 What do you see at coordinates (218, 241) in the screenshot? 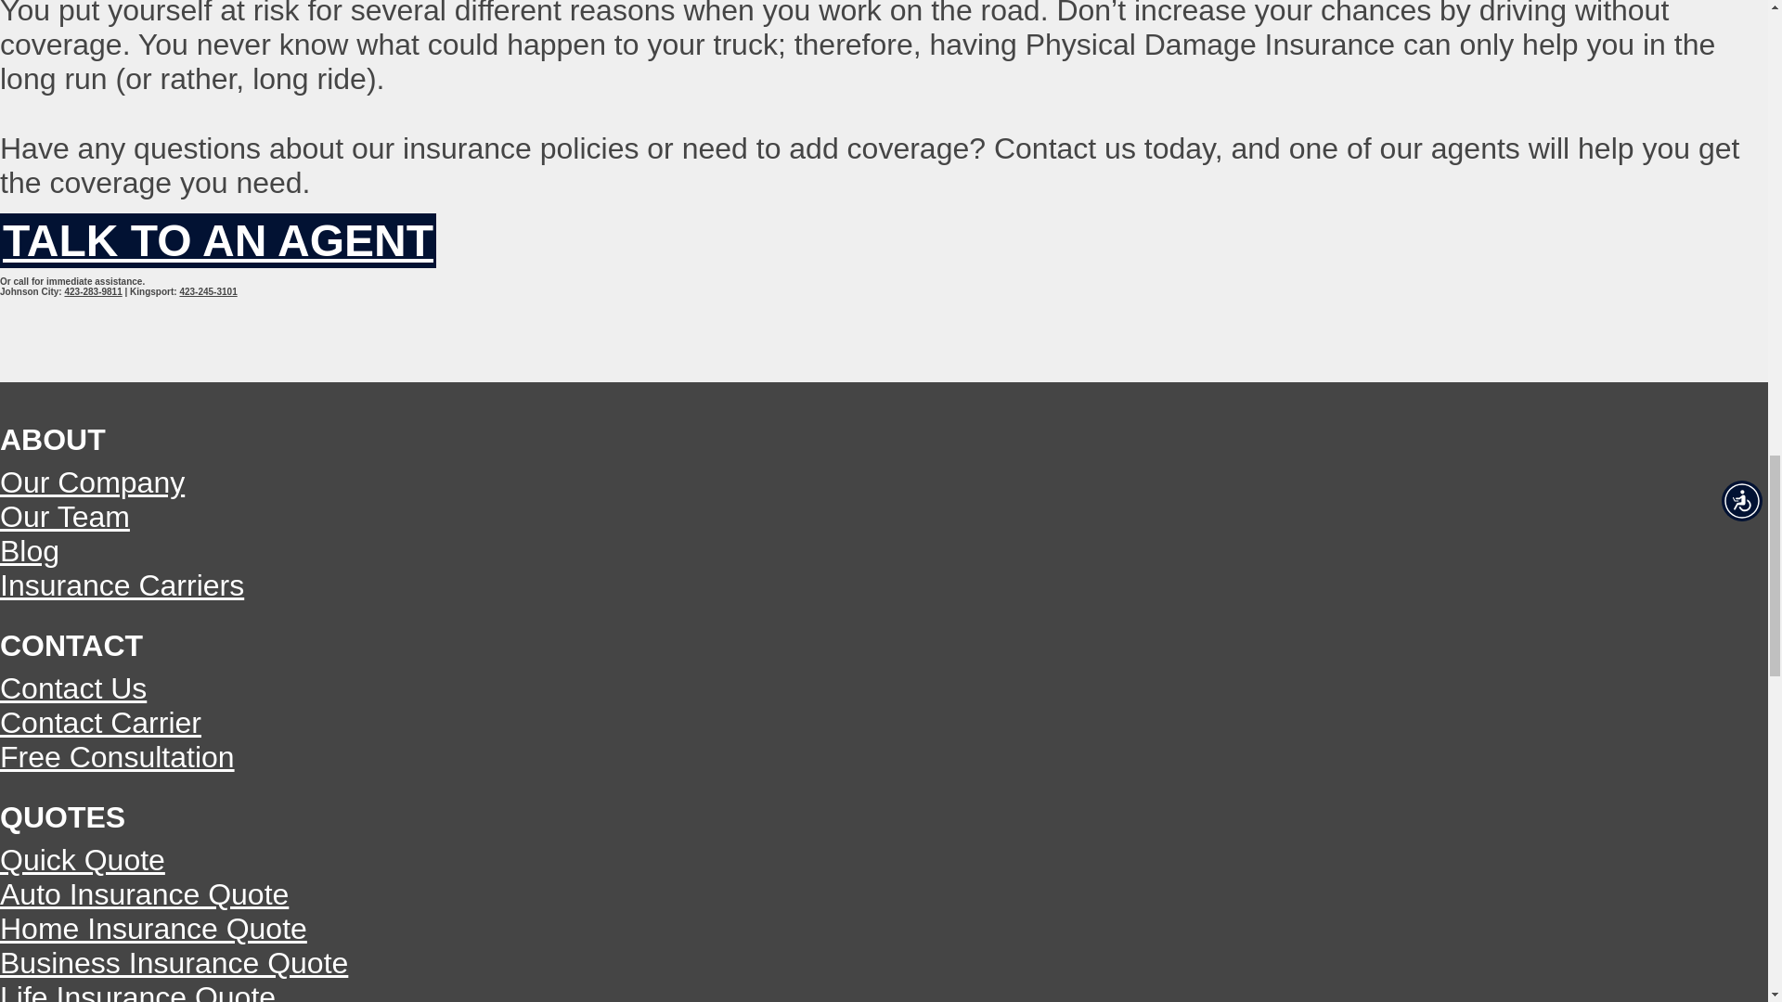
I see `TALK TO AN AGENT` at bounding box center [218, 241].